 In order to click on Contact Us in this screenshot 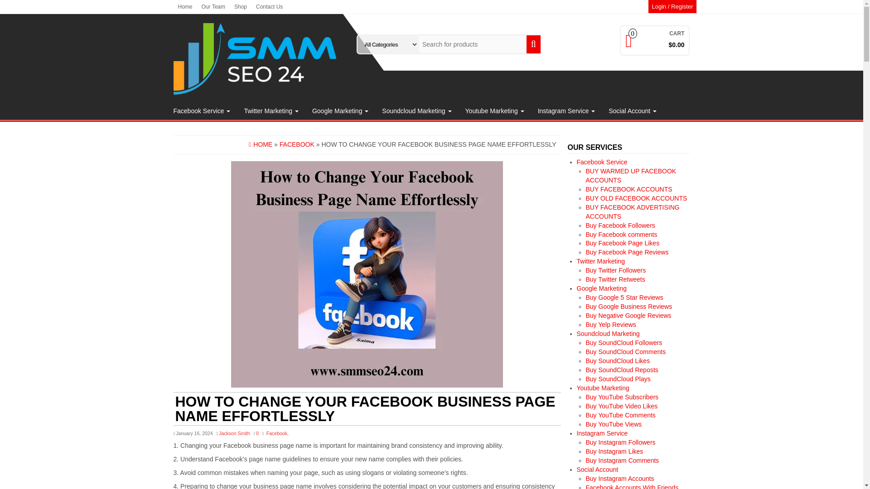, I will do `click(269, 7)`.